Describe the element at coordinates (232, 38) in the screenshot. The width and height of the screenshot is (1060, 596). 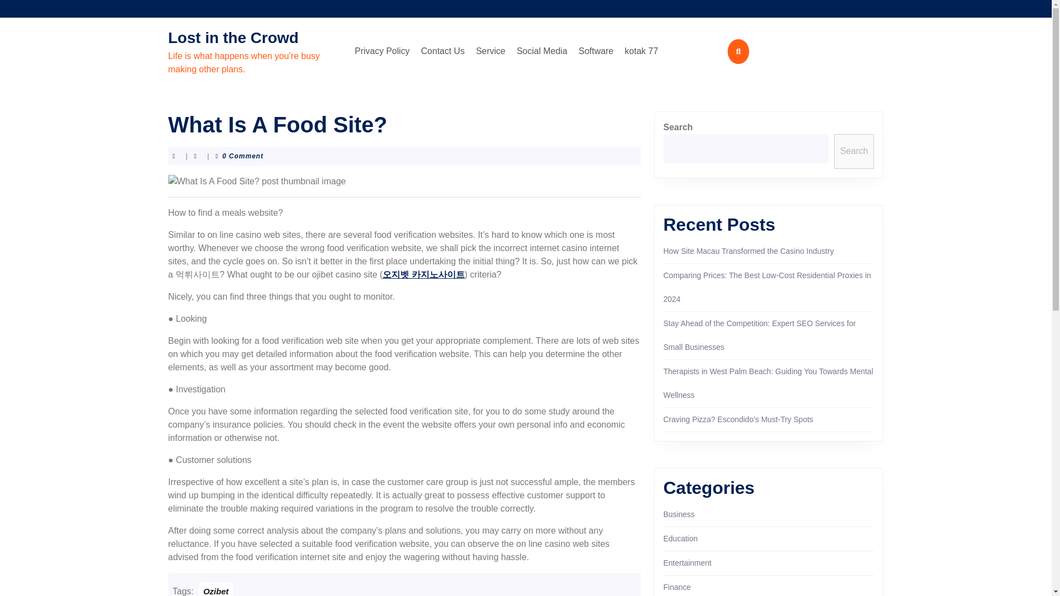
I see `Lost in the Crowd` at that location.